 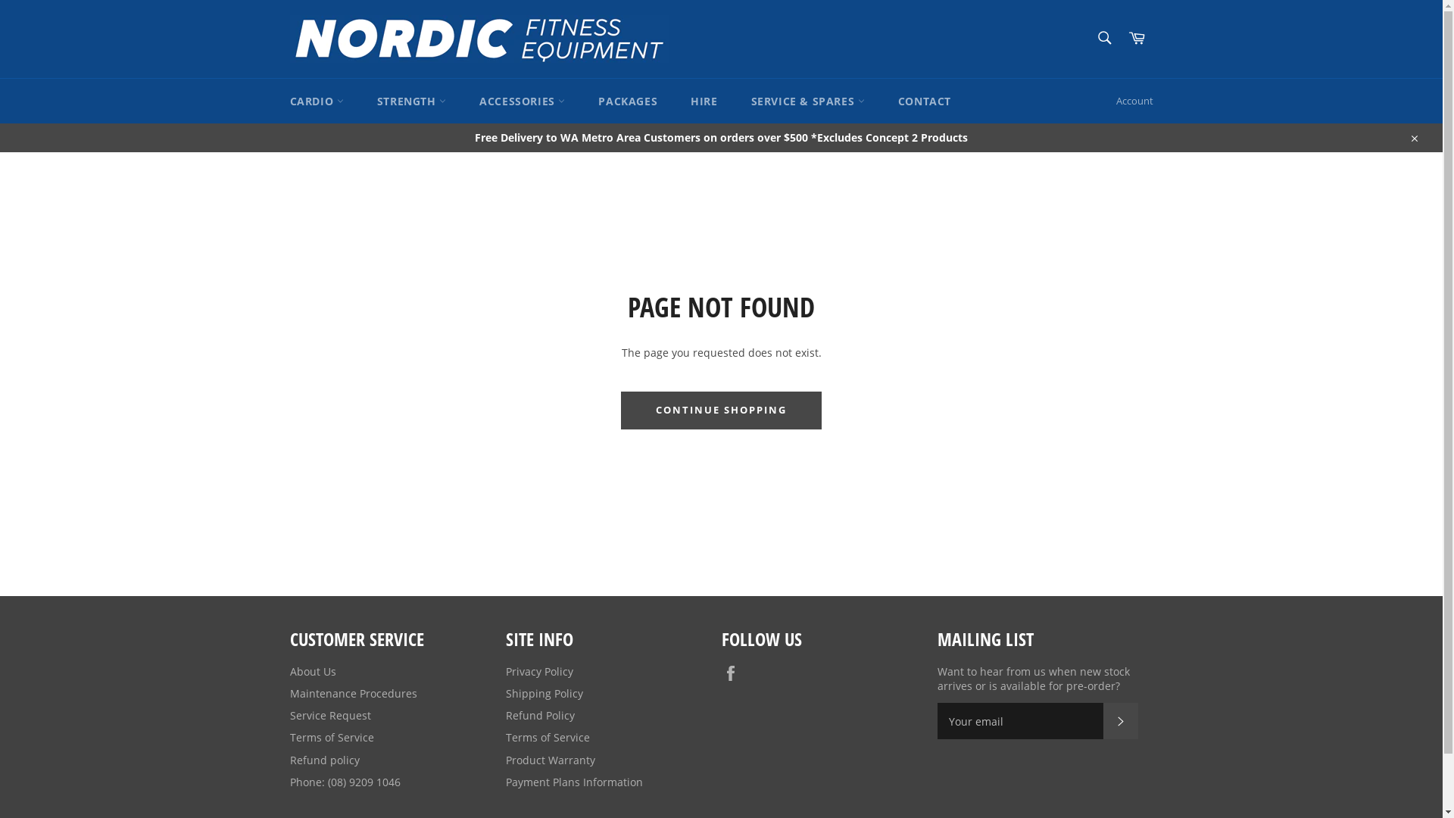 What do you see at coordinates (523, 101) in the screenshot?
I see `ACCESSORIES` at bounding box center [523, 101].